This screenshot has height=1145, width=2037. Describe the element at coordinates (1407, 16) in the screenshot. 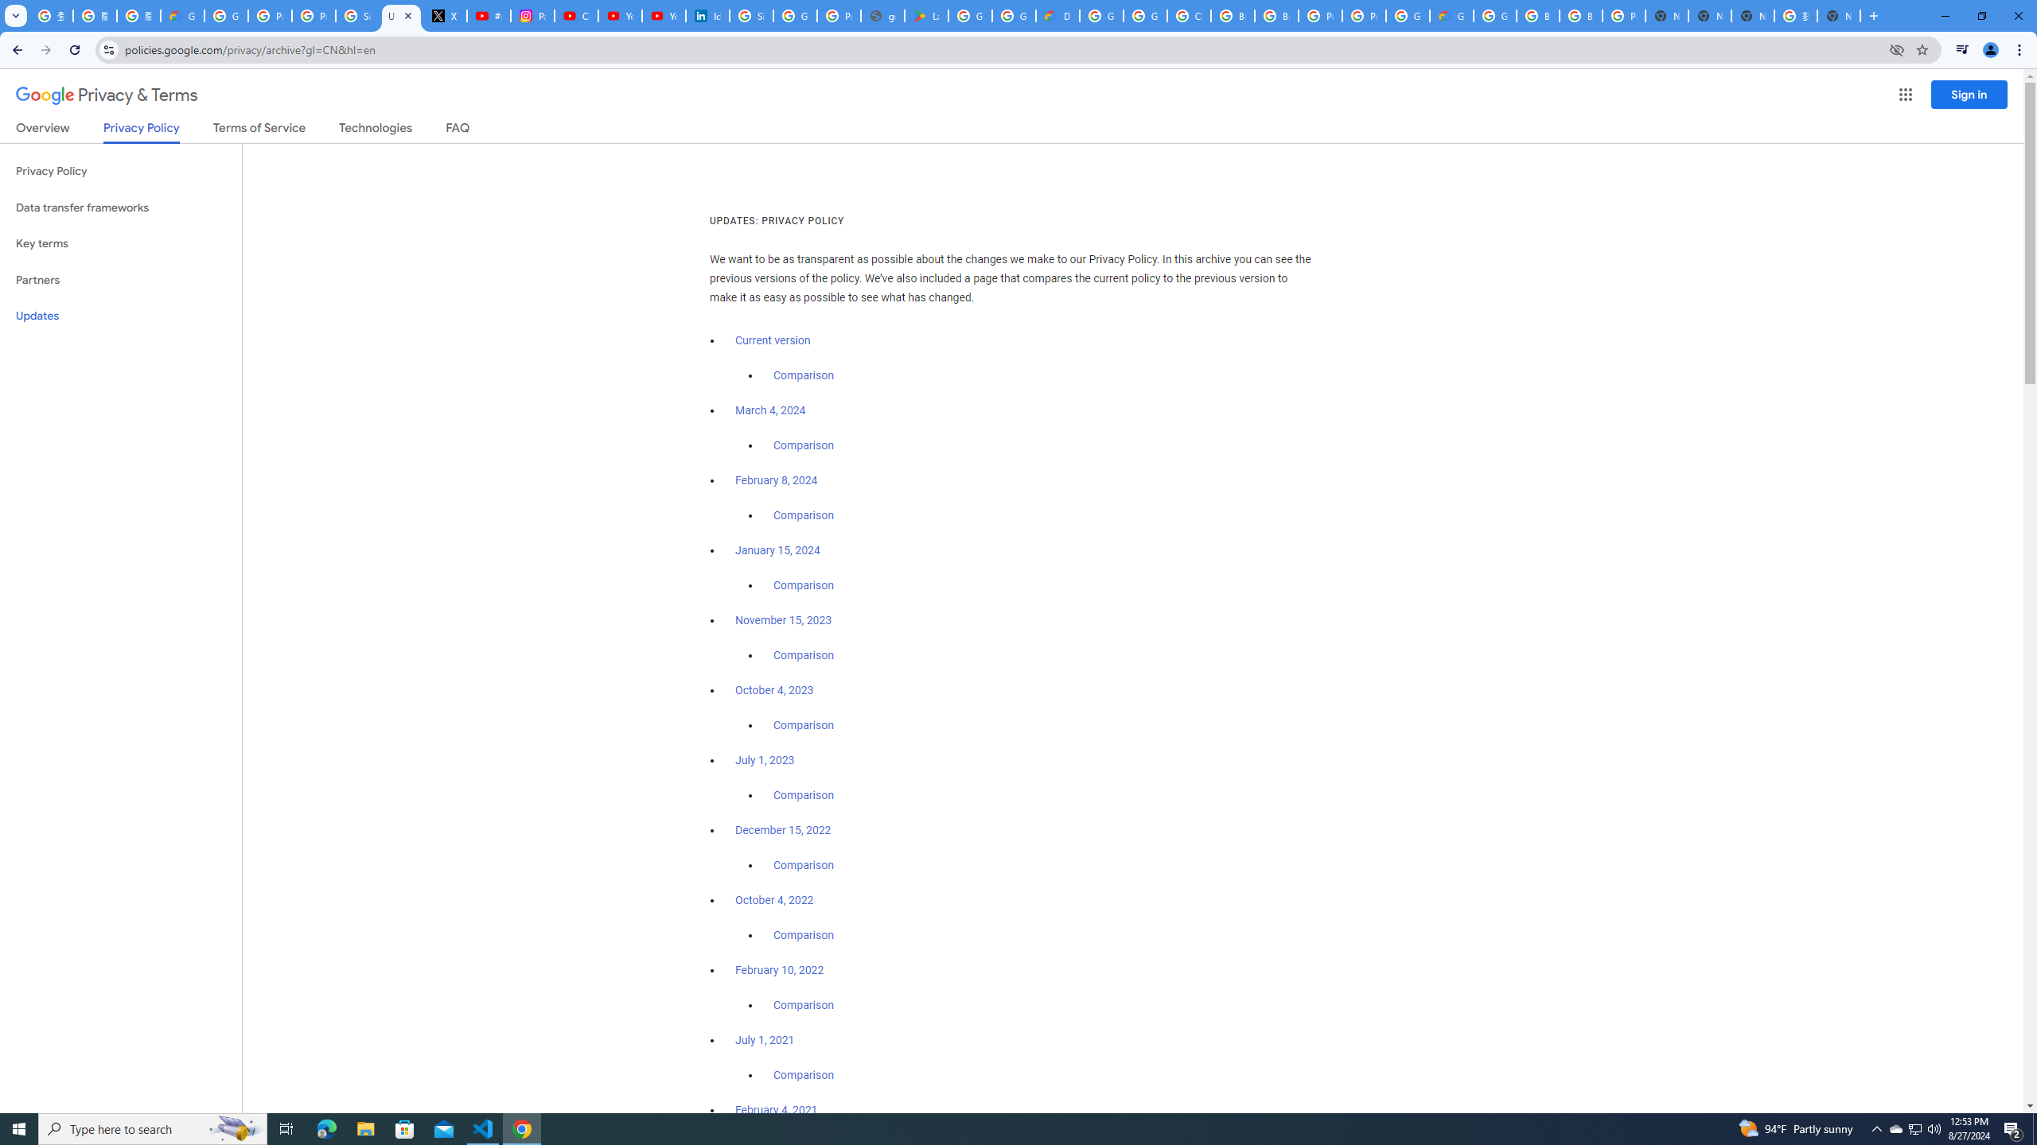

I see `Google Cloud Platform` at that location.